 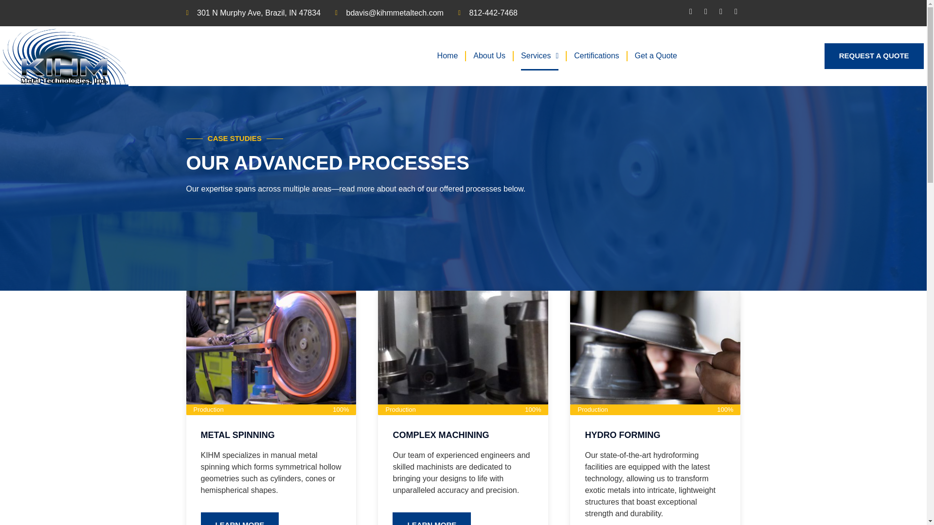 What do you see at coordinates (270, 347) in the screenshot?
I see `metal spinning` at bounding box center [270, 347].